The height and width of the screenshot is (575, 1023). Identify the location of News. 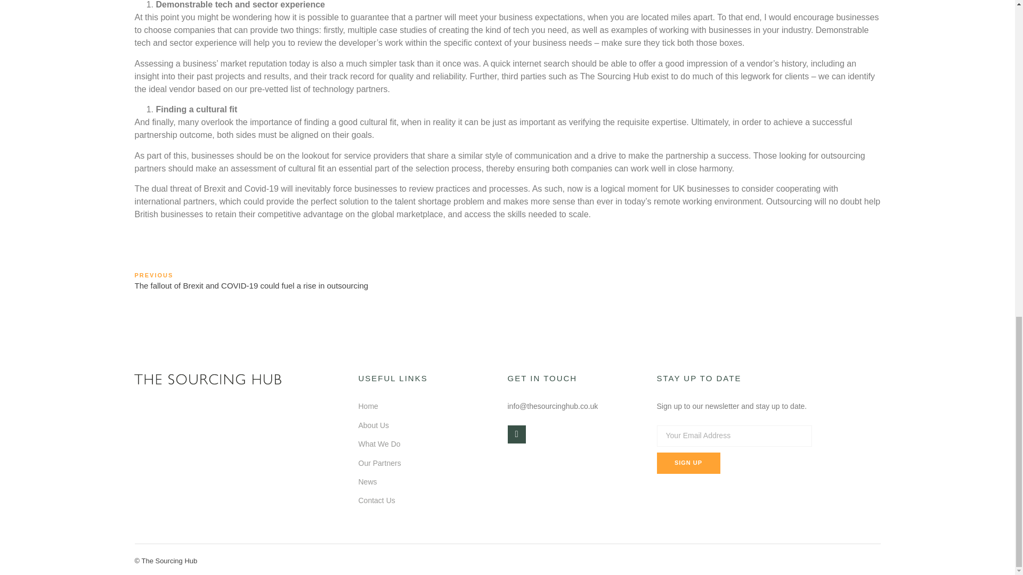
(367, 481).